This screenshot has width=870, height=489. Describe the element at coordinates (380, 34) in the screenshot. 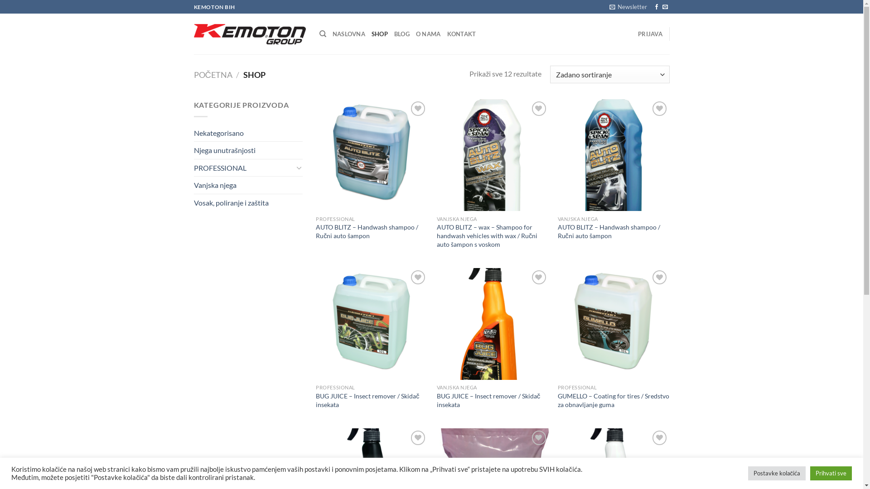

I see `SHOP` at that location.